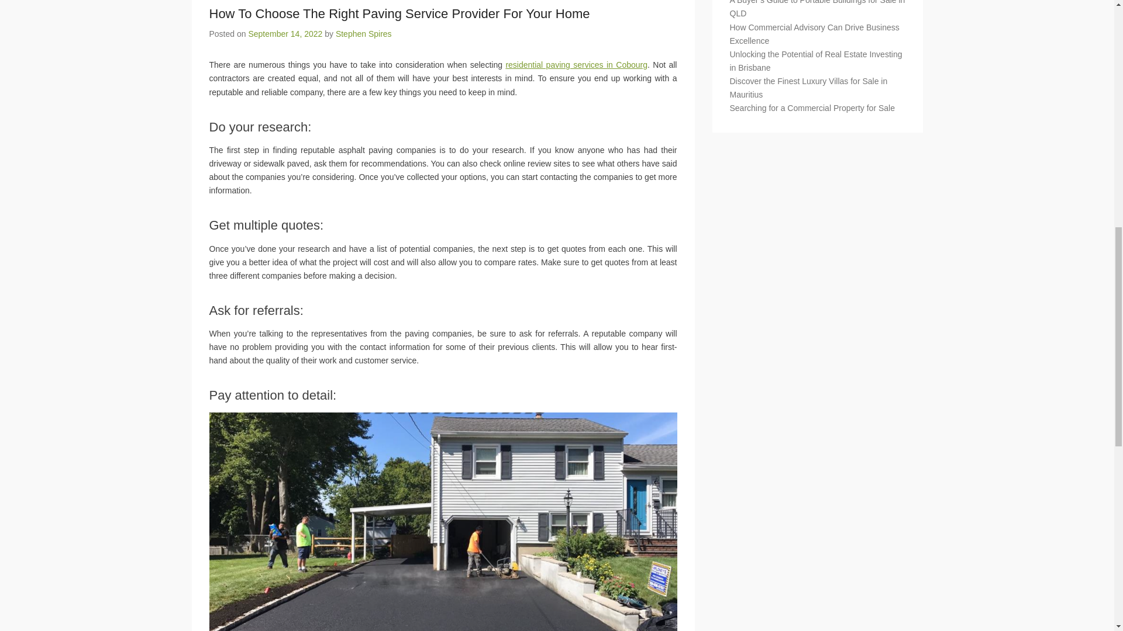 This screenshot has width=1123, height=631. I want to click on View all posts by Stephen Spires, so click(364, 33).